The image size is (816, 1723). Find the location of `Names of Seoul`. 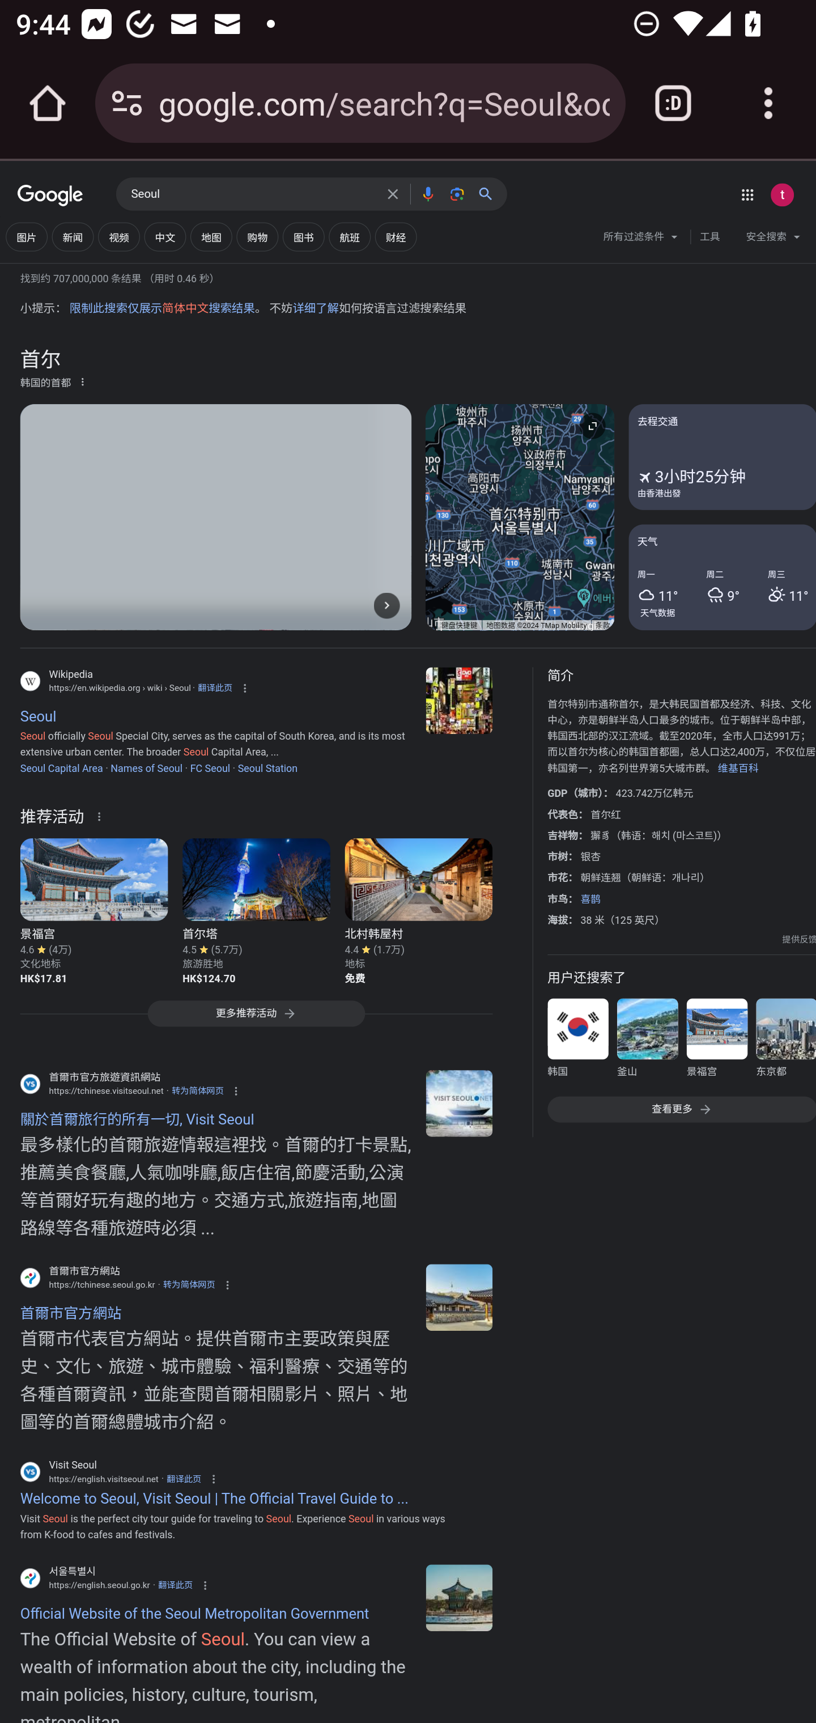

Names of Seoul is located at coordinates (146, 767).